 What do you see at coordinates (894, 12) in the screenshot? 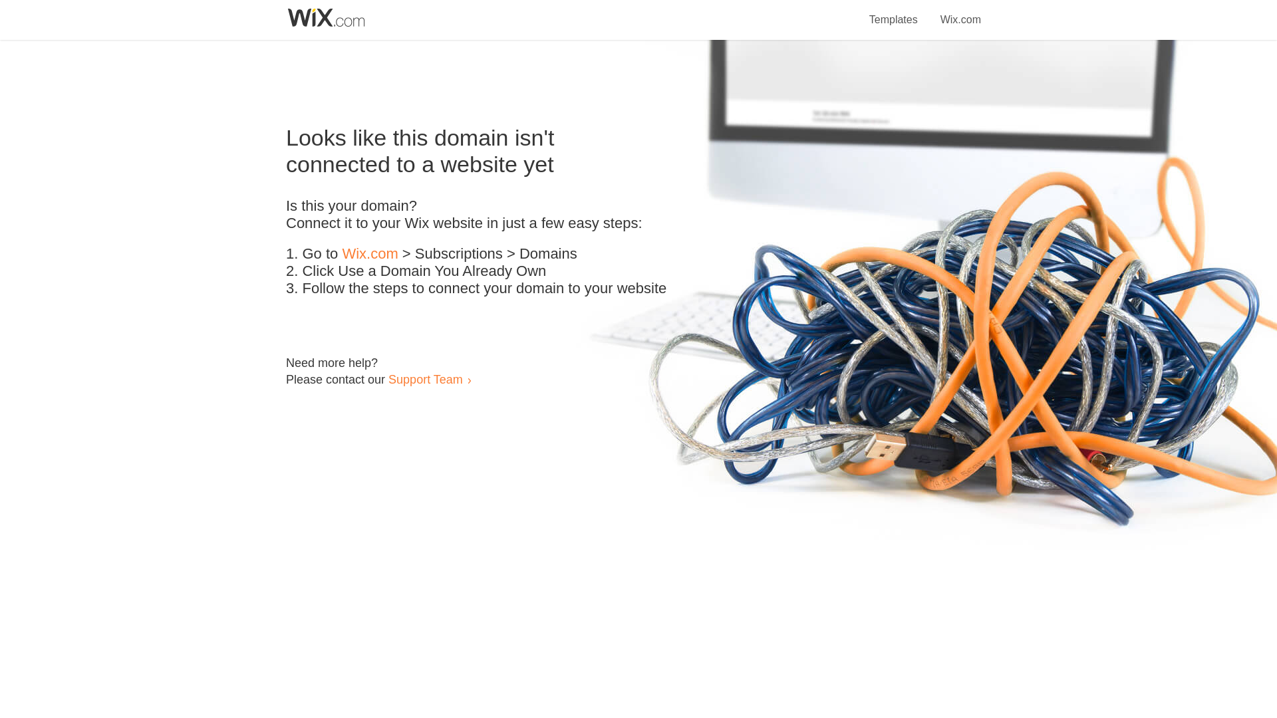
I see `Templates` at bounding box center [894, 12].